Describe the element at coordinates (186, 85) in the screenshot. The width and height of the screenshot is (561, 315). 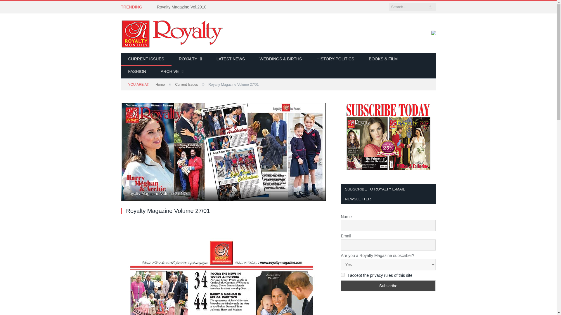
I see `Current Issues` at that location.